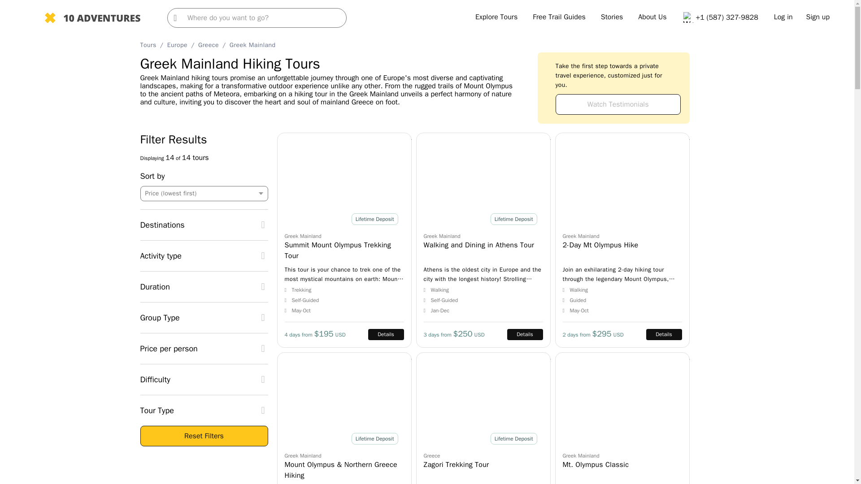  Describe the element at coordinates (92, 19) in the screenshot. I see `10Adventures.com` at that location.